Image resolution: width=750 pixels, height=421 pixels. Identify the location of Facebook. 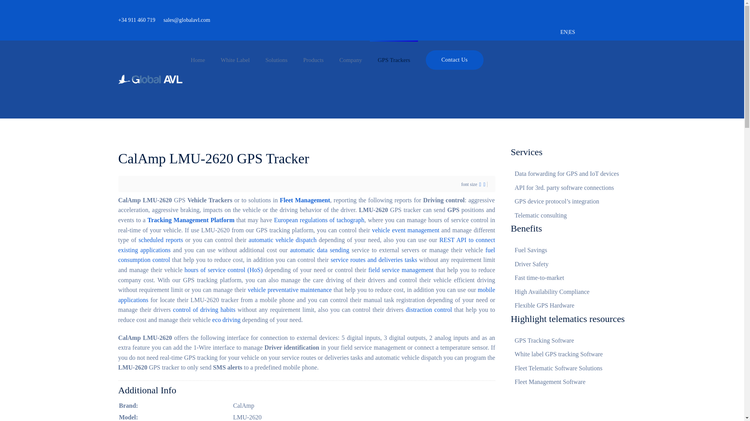
(573, 16).